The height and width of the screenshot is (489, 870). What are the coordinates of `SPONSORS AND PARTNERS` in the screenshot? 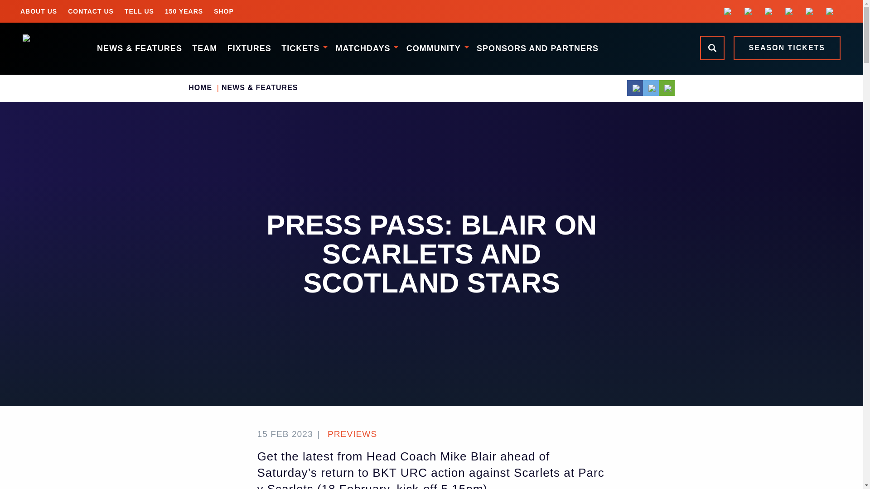 It's located at (537, 48).